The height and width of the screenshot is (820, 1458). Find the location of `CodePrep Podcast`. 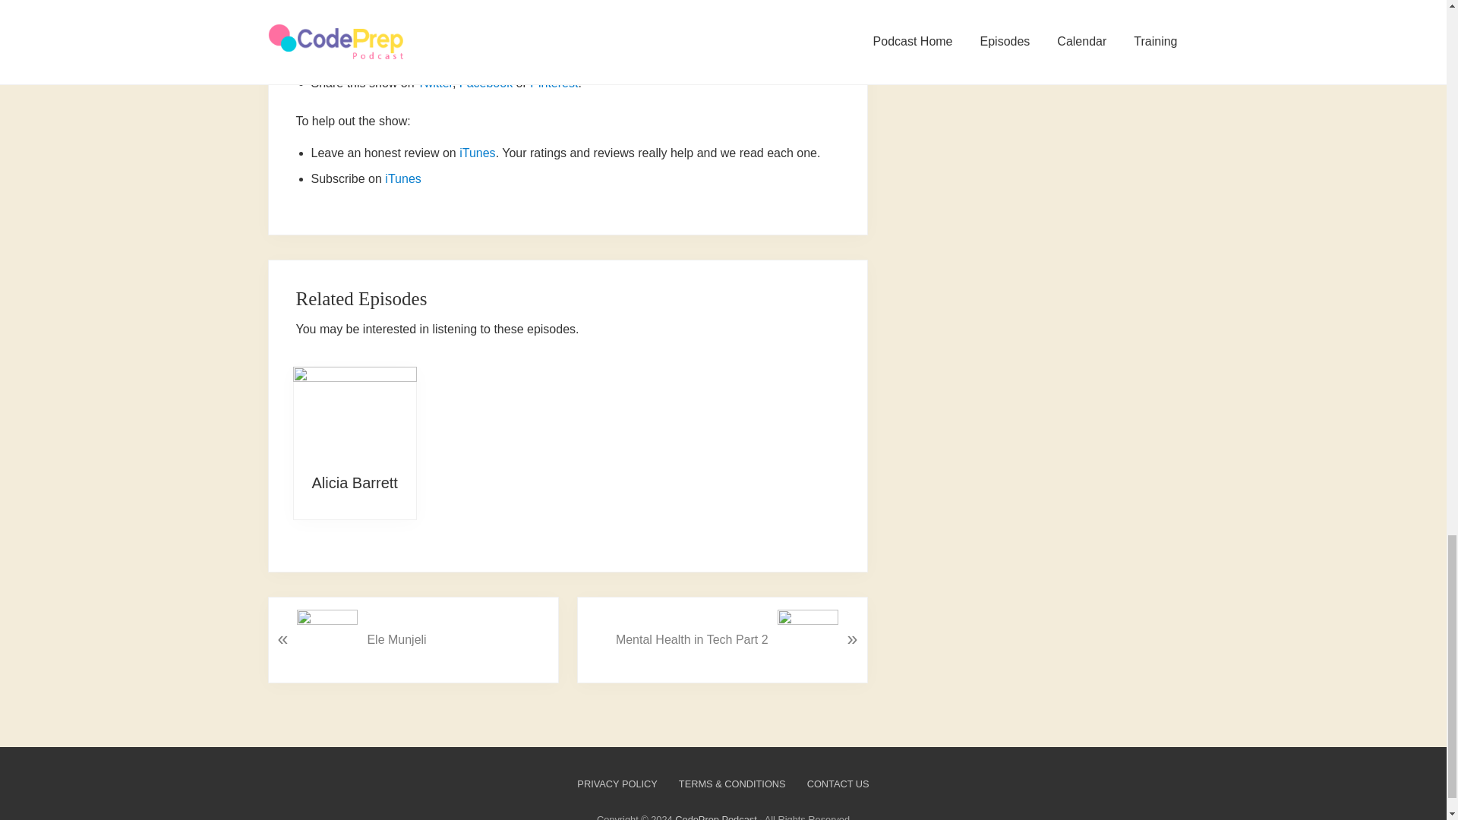

CodePrep Podcast is located at coordinates (715, 817).